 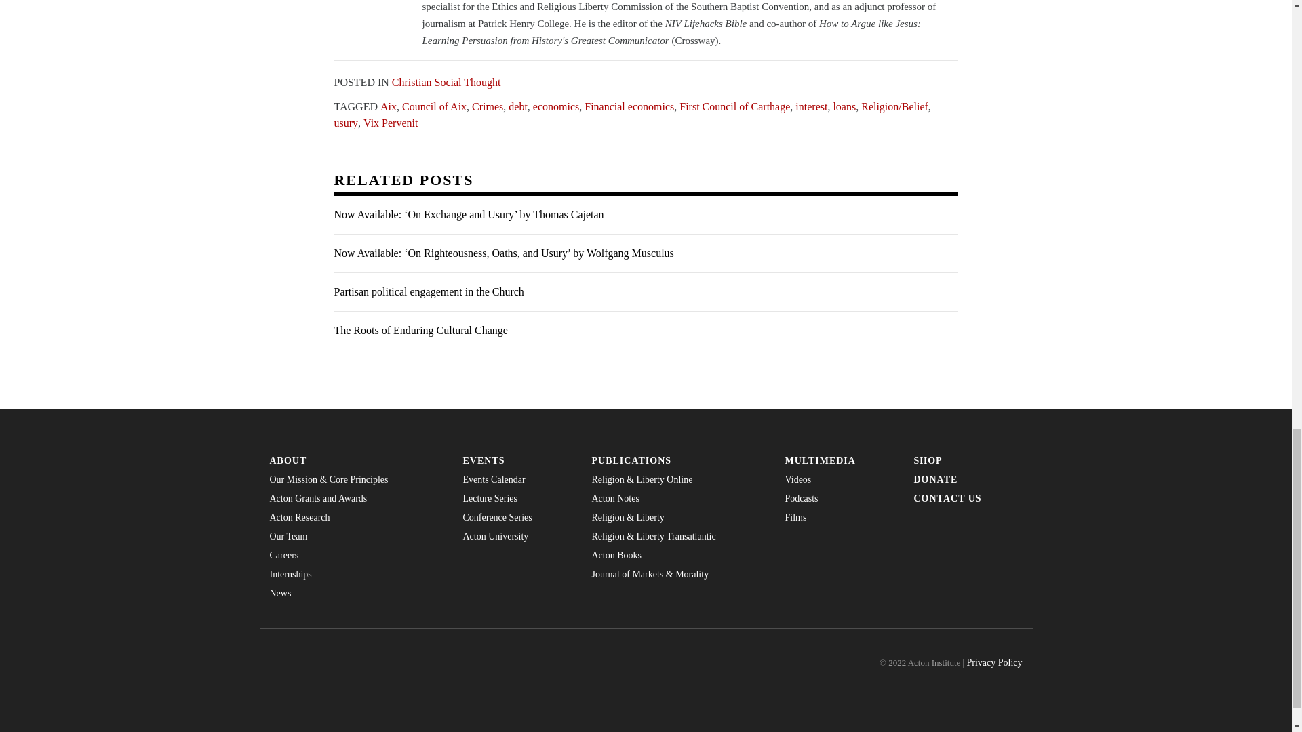 I want to click on Crimes, so click(x=487, y=106).